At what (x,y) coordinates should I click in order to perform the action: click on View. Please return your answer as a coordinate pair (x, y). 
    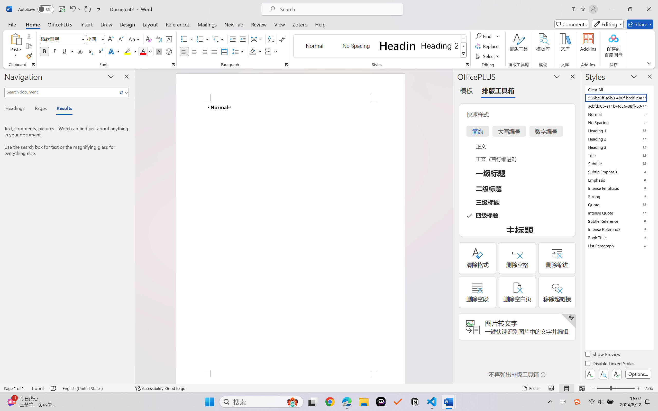
    Looking at the image, I should click on (280, 24).